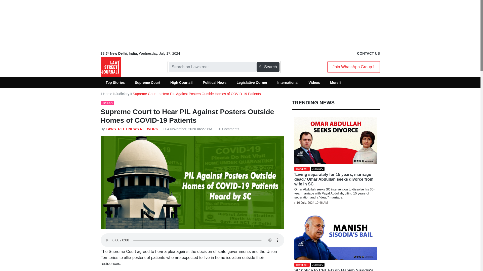  Describe the element at coordinates (353, 67) in the screenshot. I see `Join WhatsApp Group` at that location.